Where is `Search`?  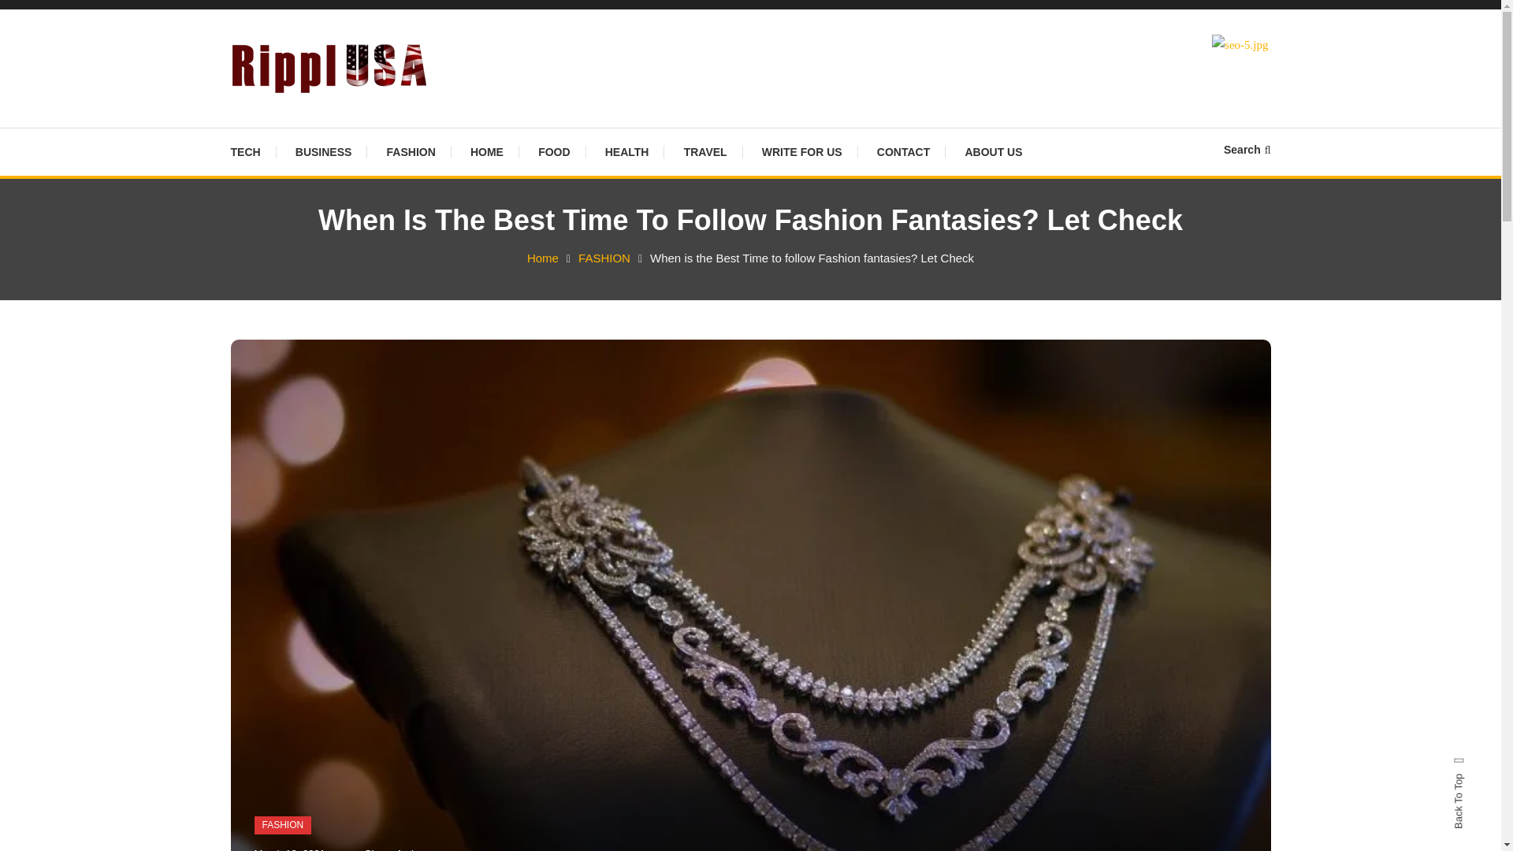
Search is located at coordinates (799, 449).